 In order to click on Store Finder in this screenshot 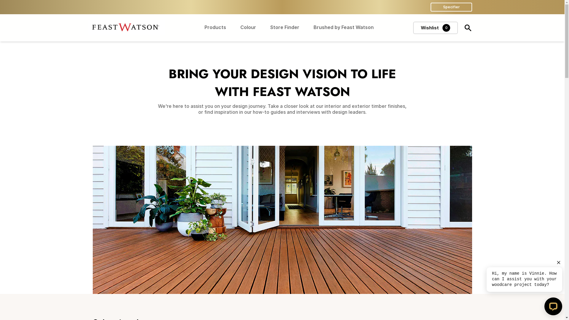, I will do `click(285, 28)`.